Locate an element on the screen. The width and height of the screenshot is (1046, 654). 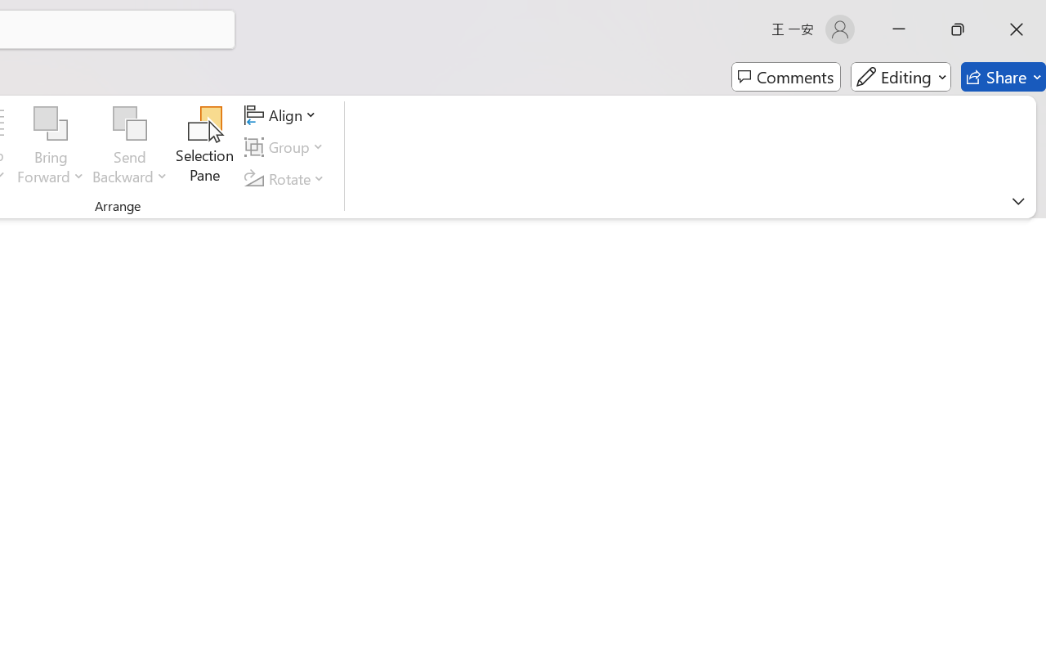
More Options is located at coordinates (130, 170).